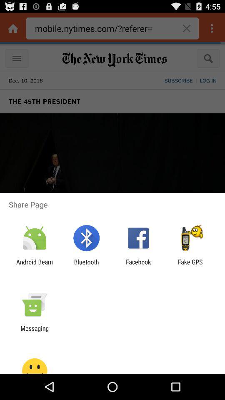 This screenshot has width=225, height=400. I want to click on tap the icon to the right of the bluetooth icon, so click(138, 265).